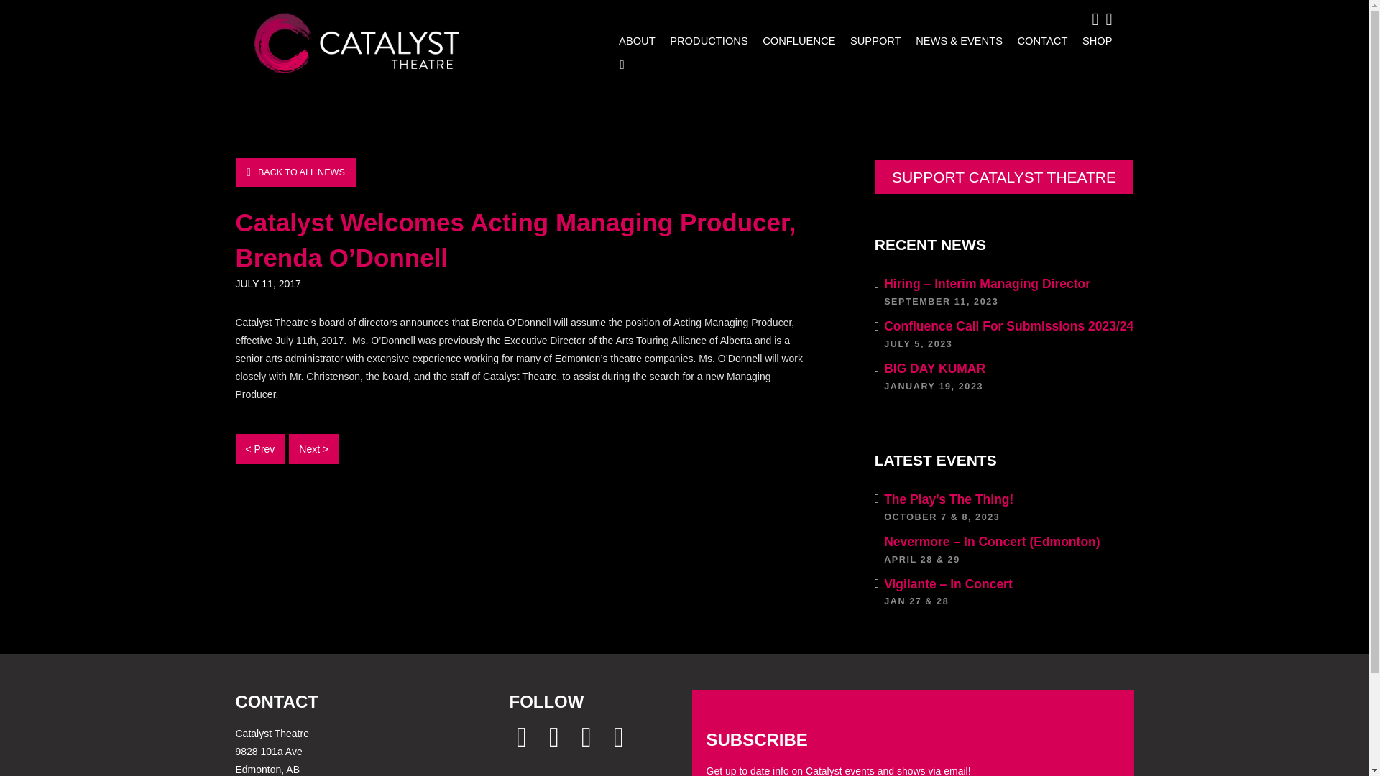  What do you see at coordinates (795, 40) in the screenshot?
I see `CONFLUENCE` at bounding box center [795, 40].